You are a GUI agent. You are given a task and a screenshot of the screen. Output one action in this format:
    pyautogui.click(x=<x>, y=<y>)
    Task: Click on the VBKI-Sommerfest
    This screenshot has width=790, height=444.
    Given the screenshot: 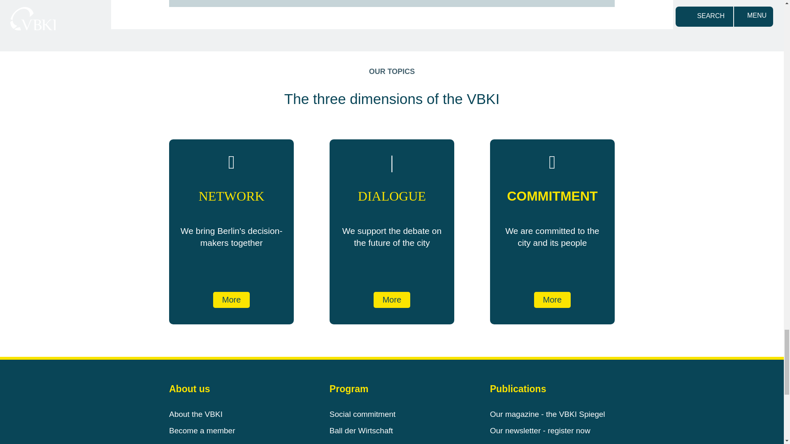 What is the action you would take?
    pyautogui.click(x=360, y=443)
    